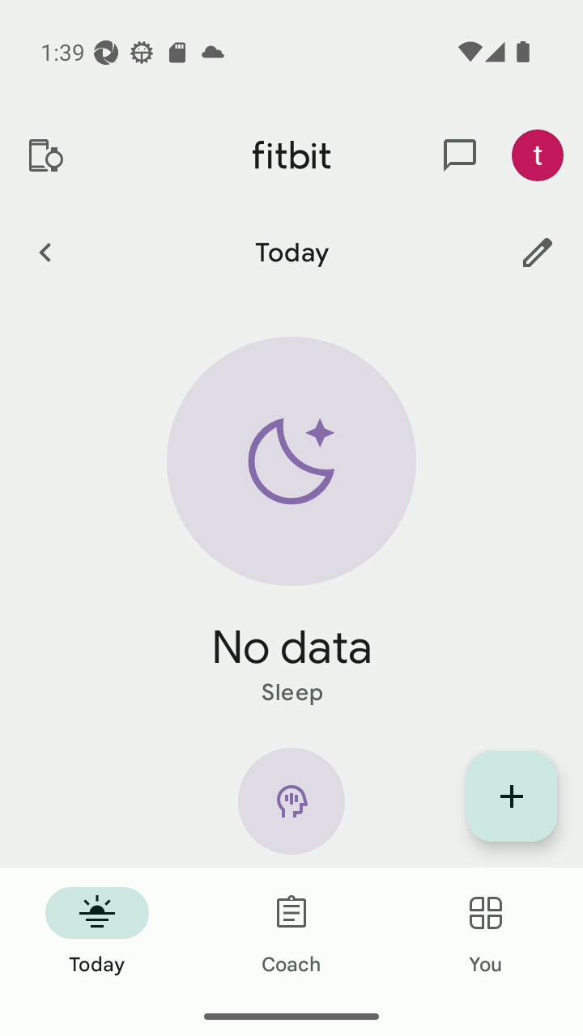 The height and width of the screenshot is (1036, 583). Describe the element at coordinates (460, 155) in the screenshot. I see `messages and notifications` at that location.